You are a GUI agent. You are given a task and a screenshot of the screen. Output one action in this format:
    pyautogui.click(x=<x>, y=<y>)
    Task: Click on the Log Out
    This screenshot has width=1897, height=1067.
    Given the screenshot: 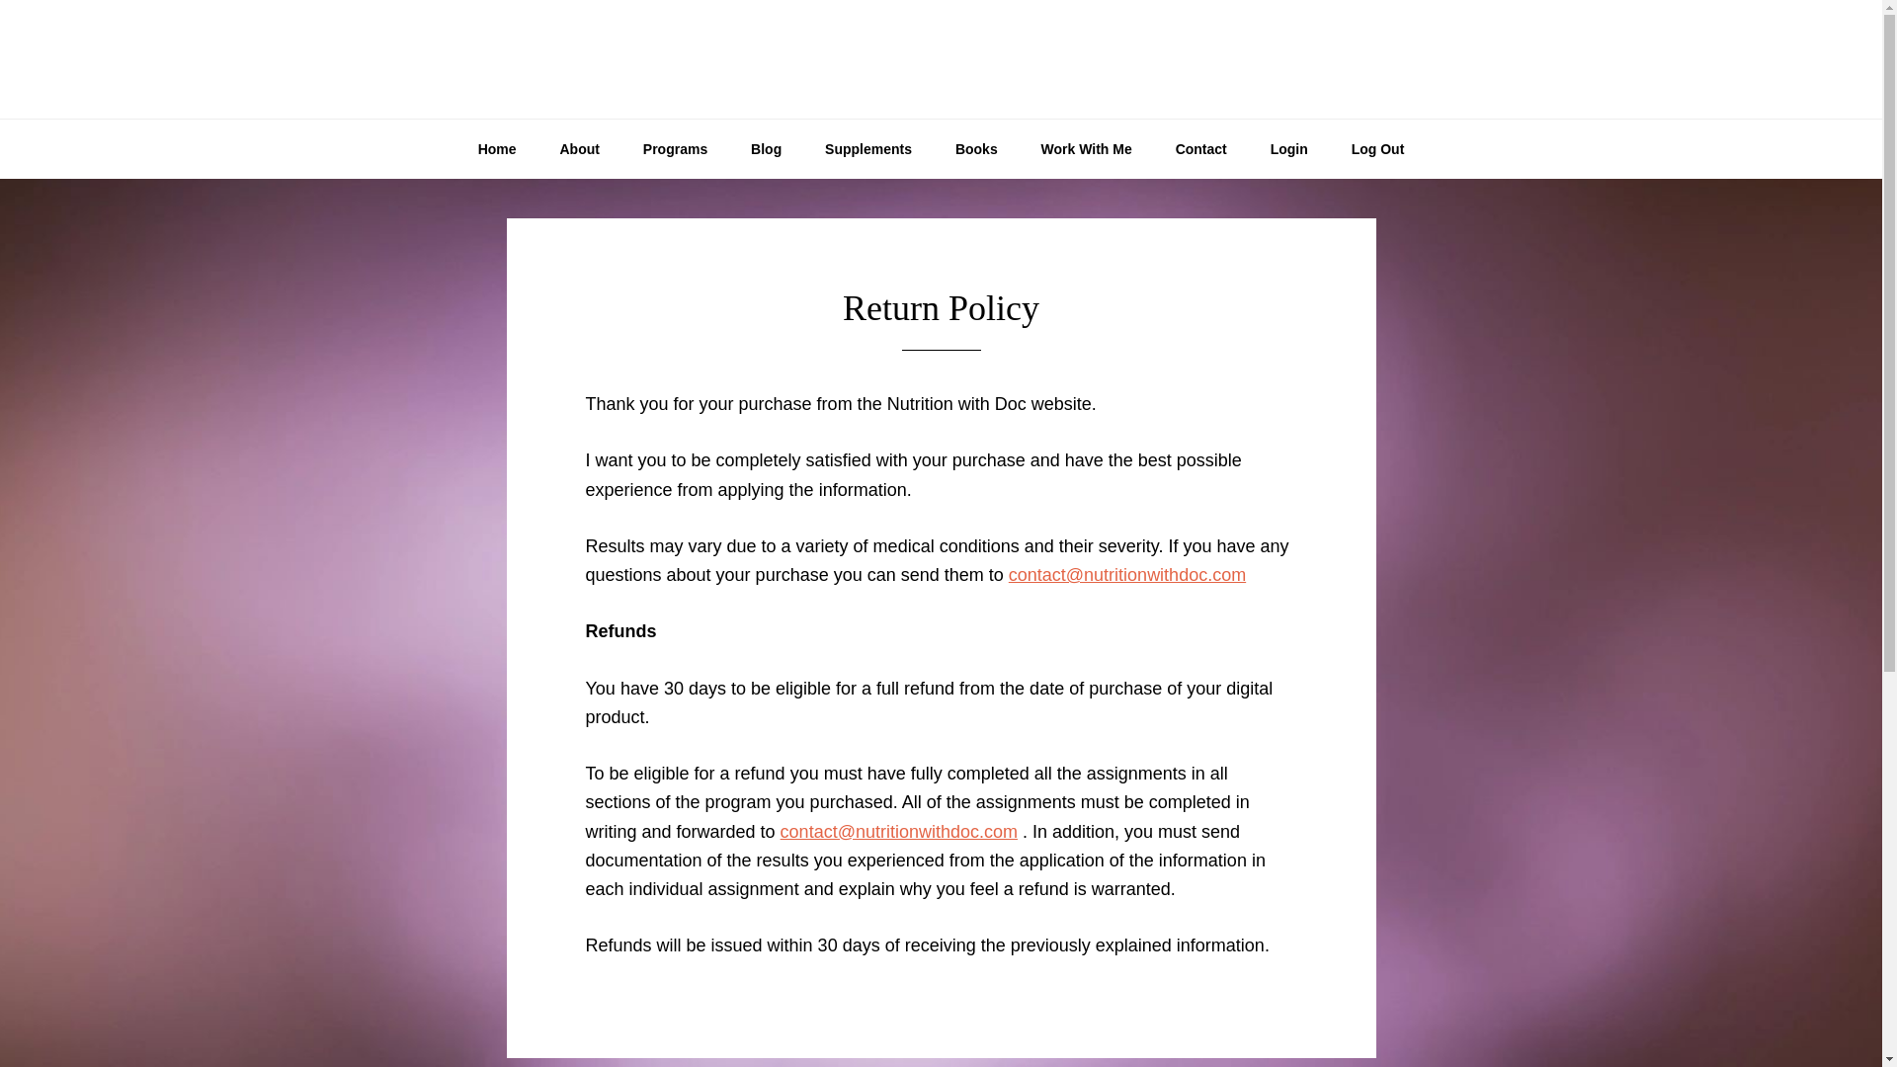 What is the action you would take?
    pyautogui.click(x=1377, y=148)
    